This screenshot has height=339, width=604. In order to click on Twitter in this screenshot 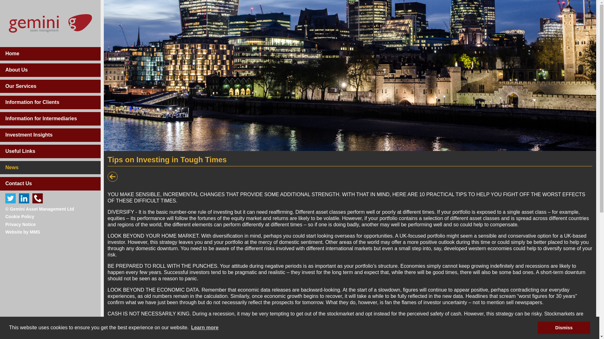, I will do `click(10, 198)`.